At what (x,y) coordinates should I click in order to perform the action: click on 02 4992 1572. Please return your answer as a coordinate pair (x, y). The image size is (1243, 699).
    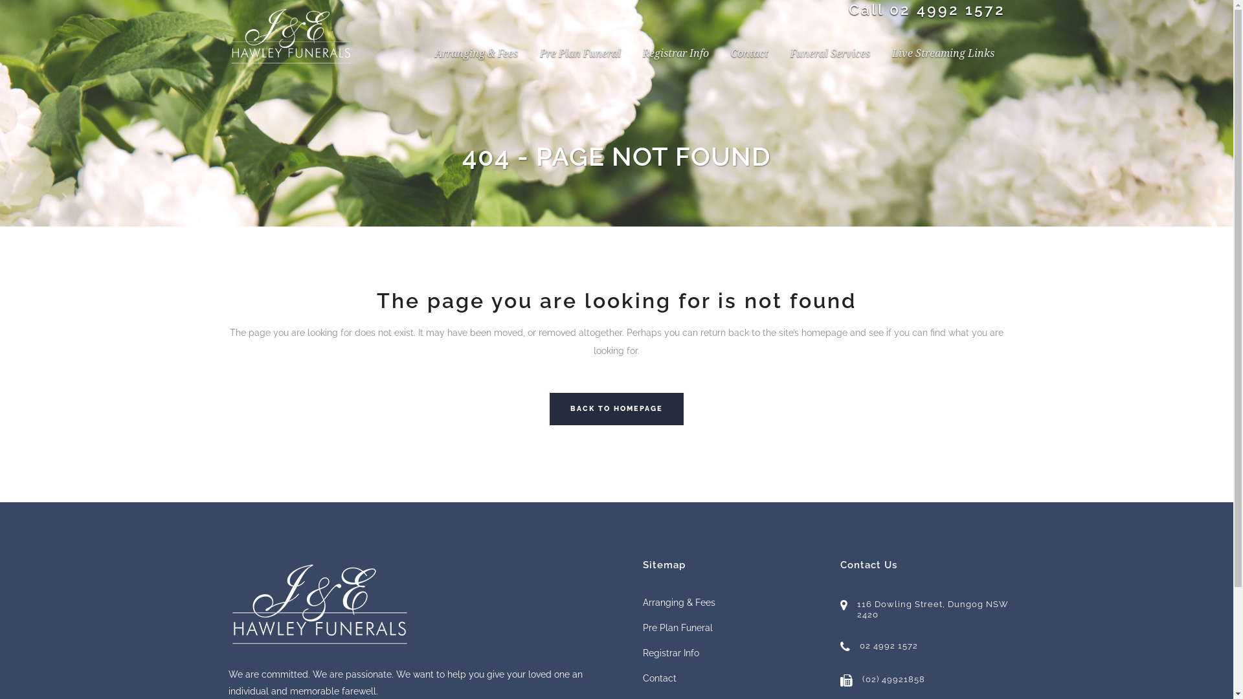
    Looking at the image, I should click on (948, 9).